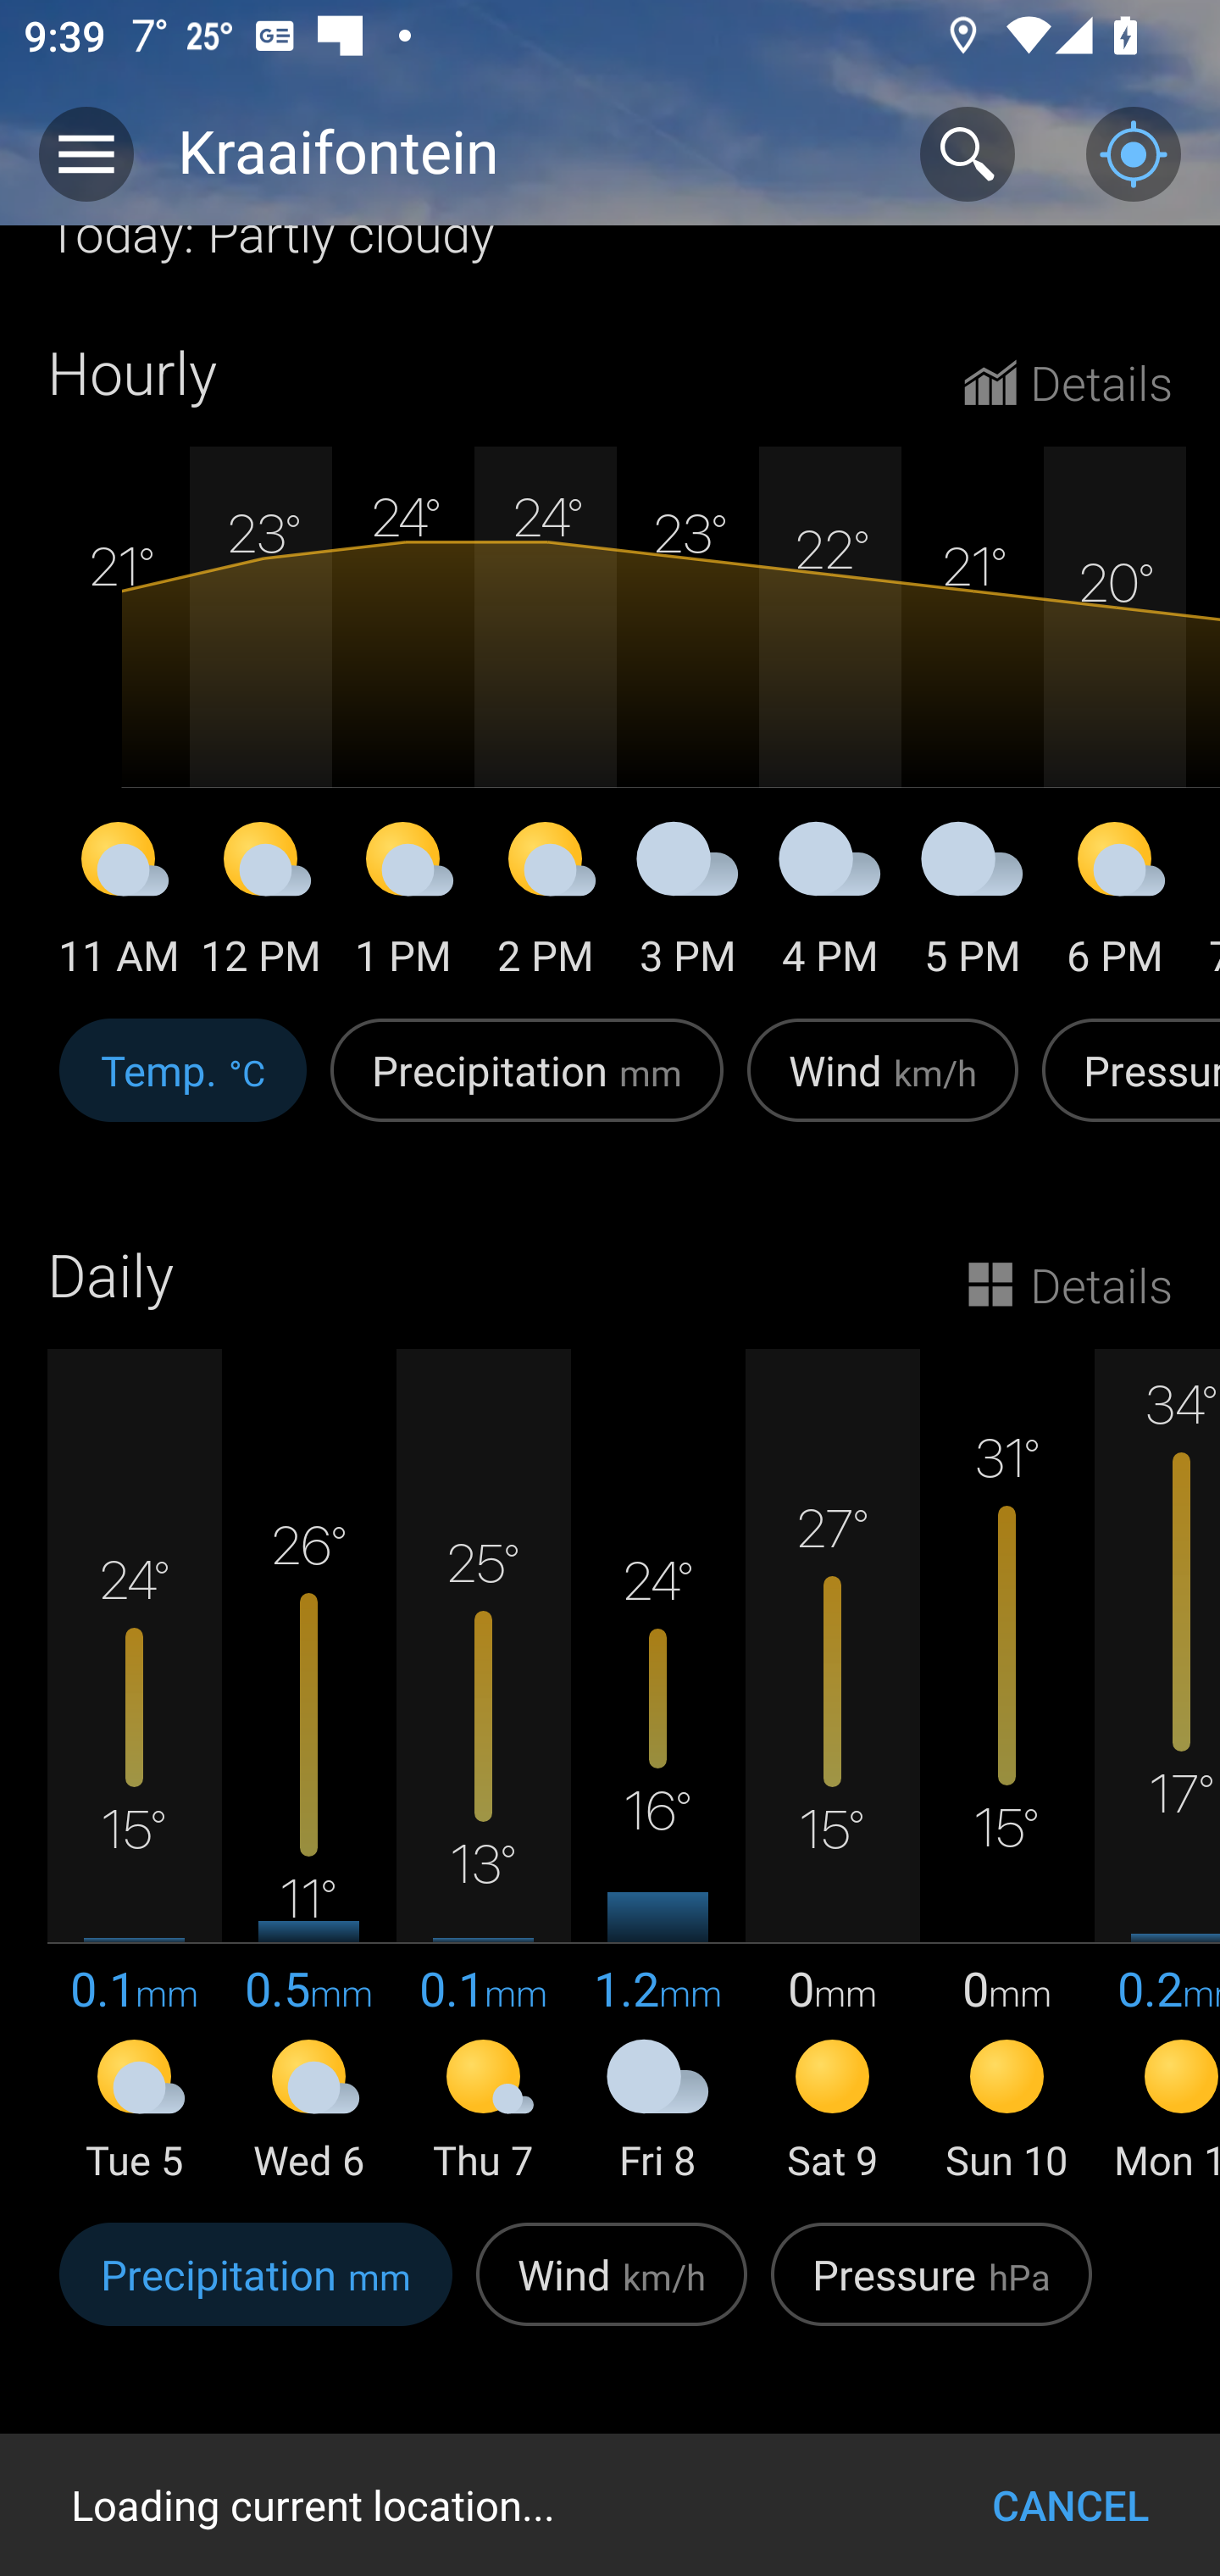 The width and height of the screenshot is (1220, 2576). Describe the element at coordinates (612, 2291) in the screenshot. I see `Wind km/h` at that location.